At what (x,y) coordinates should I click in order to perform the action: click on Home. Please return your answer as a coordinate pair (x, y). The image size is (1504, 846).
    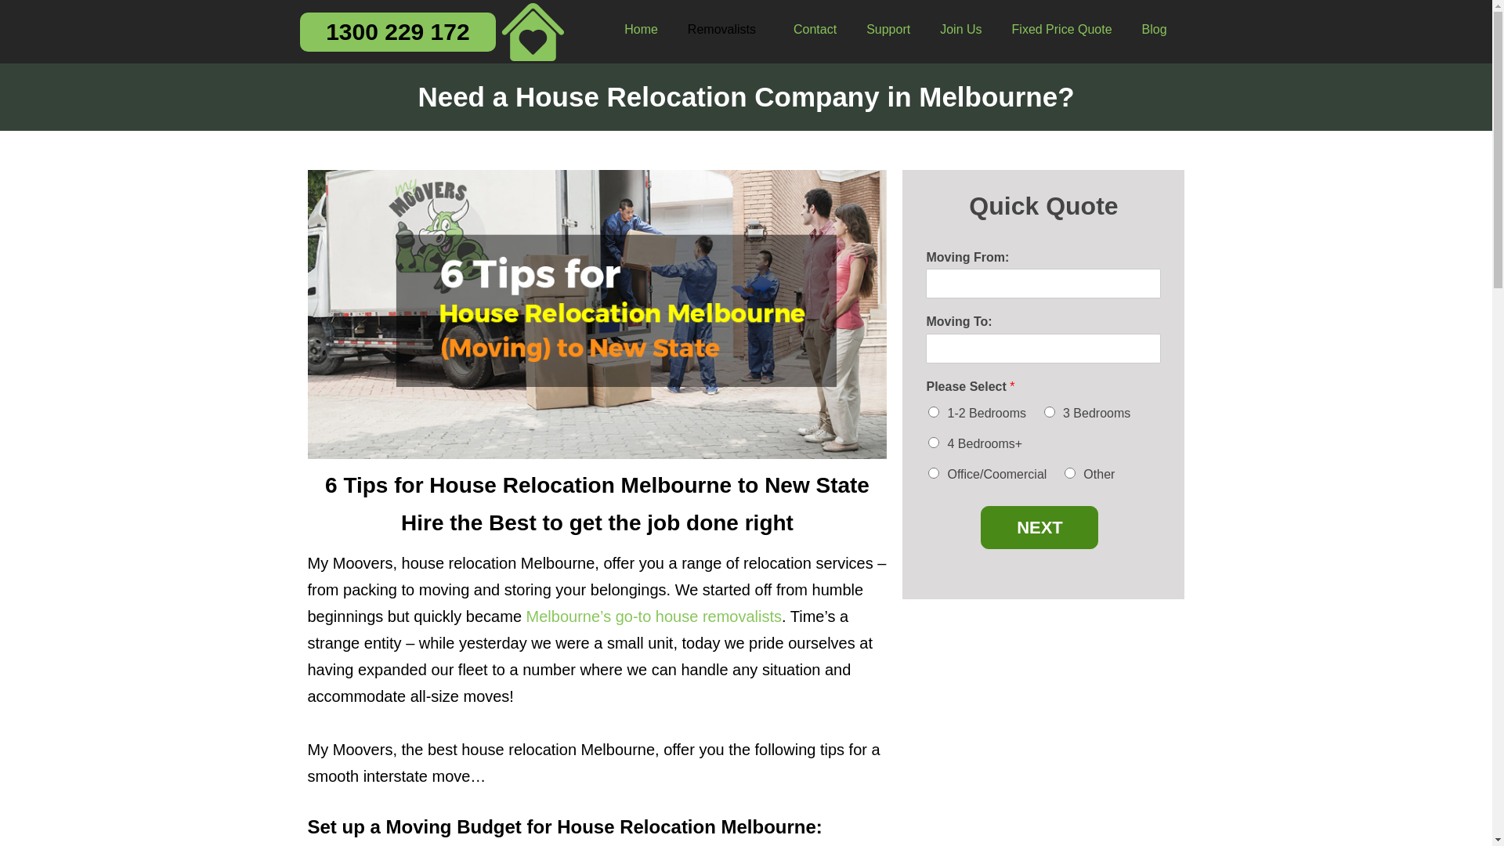
    Looking at the image, I should click on (641, 30).